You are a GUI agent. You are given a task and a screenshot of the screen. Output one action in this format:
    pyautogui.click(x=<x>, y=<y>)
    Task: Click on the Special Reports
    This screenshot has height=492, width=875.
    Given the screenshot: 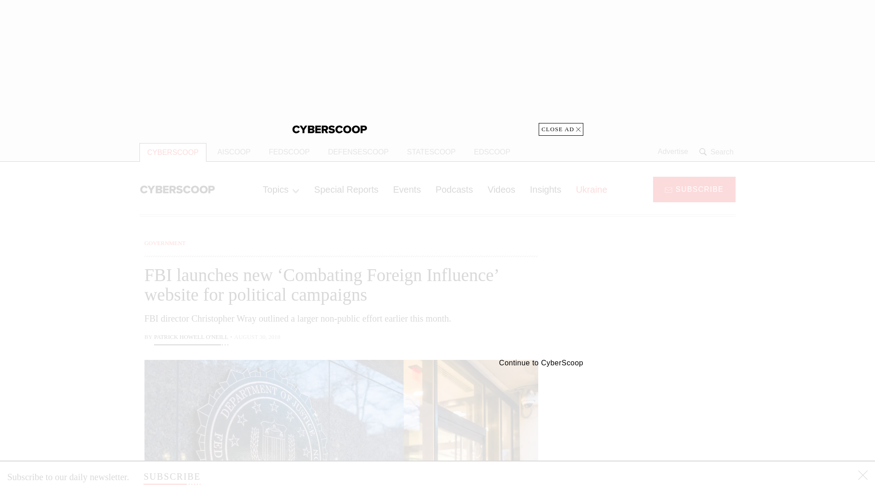 What is the action you would take?
    pyautogui.click(x=346, y=189)
    